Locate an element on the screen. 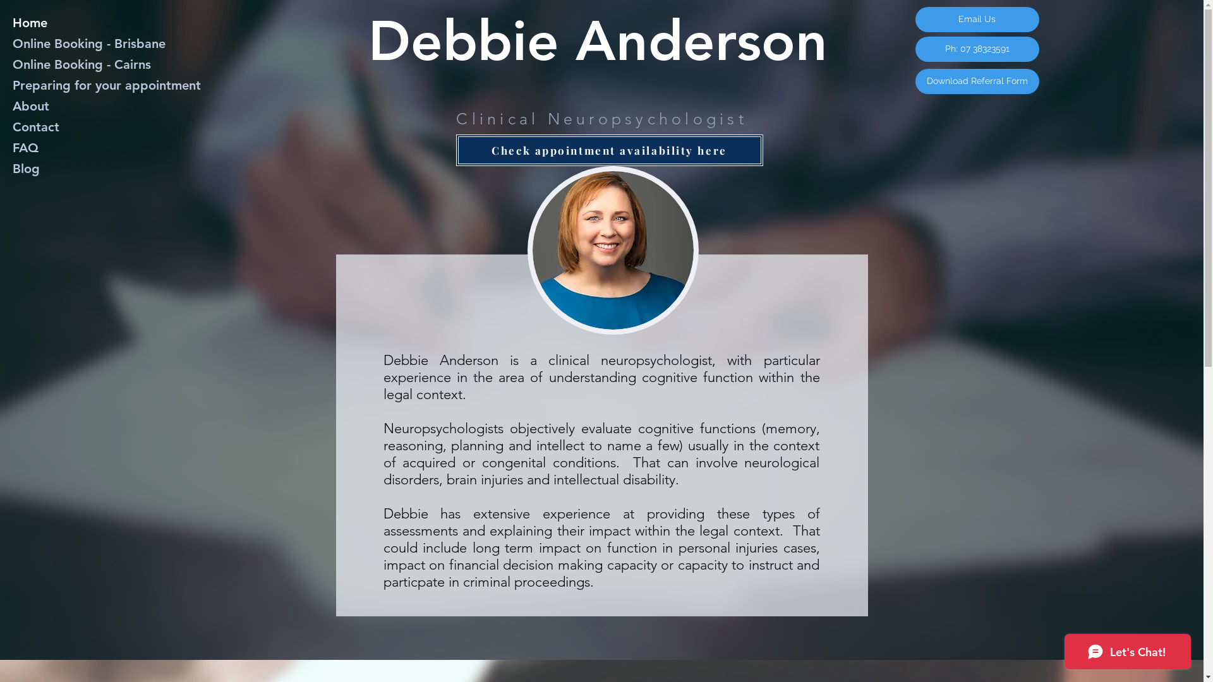  Online Booking - Cairns is located at coordinates (88, 64).